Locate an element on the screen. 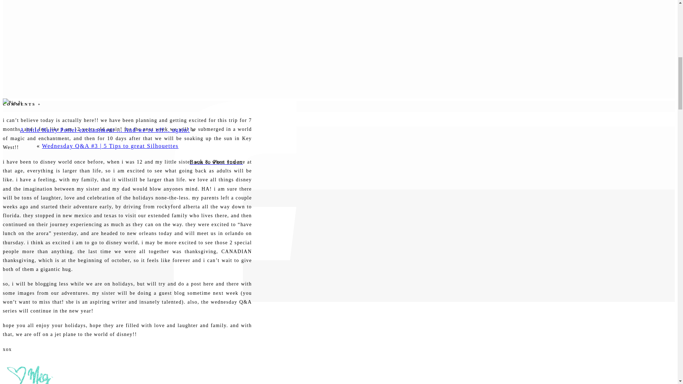  signoffblog is located at coordinates (29, 372).